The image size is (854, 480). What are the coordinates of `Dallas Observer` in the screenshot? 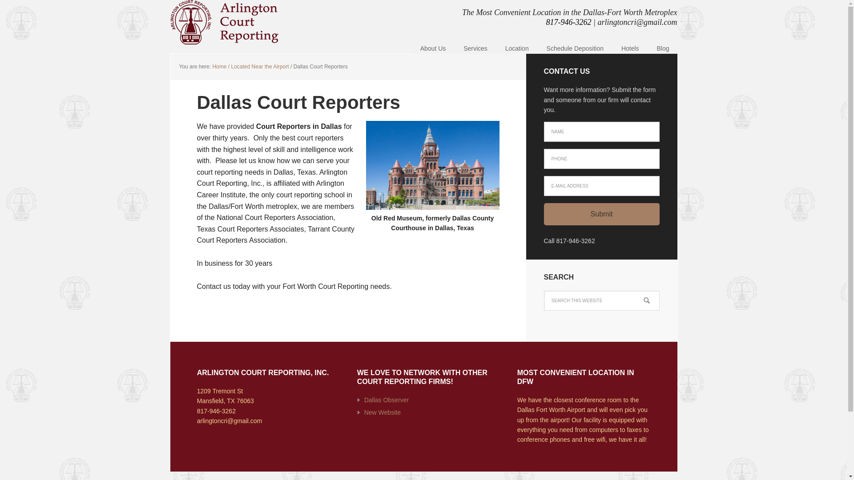 It's located at (387, 400).